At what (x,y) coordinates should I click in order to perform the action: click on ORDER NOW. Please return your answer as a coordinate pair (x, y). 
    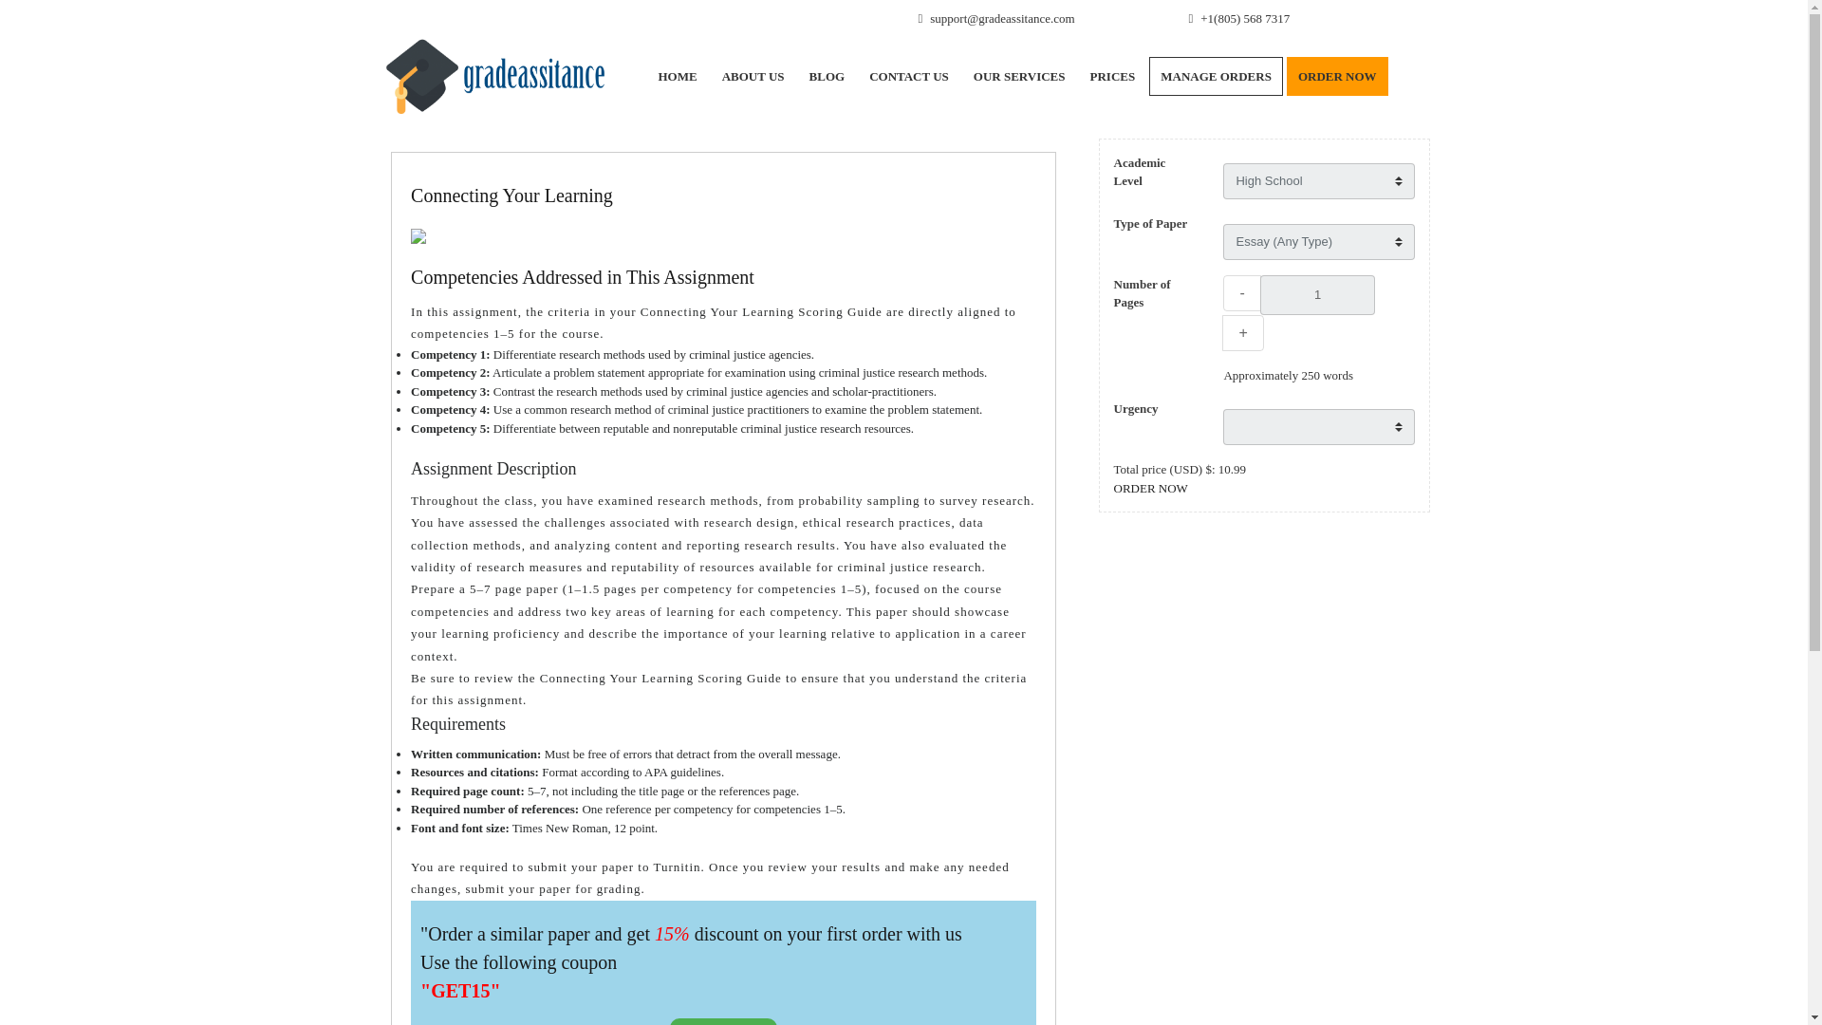
    Looking at the image, I should click on (1150, 487).